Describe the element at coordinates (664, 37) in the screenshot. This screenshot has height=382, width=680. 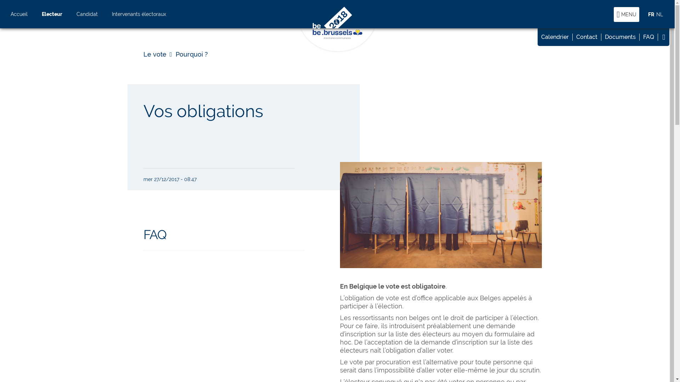
I see `Facebook` at that location.